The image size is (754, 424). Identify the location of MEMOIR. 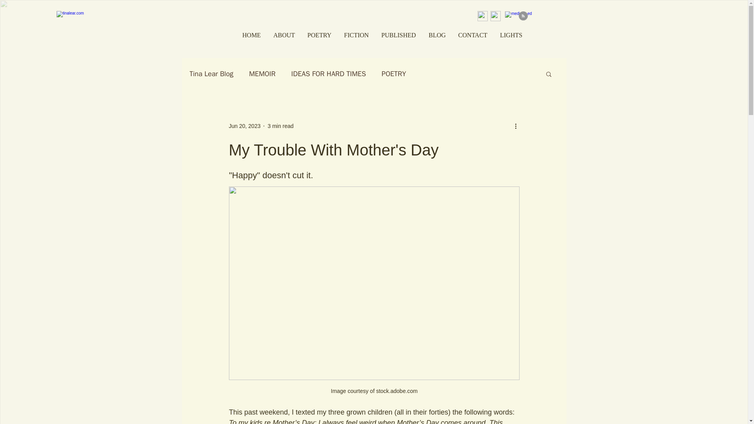
(262, 74).